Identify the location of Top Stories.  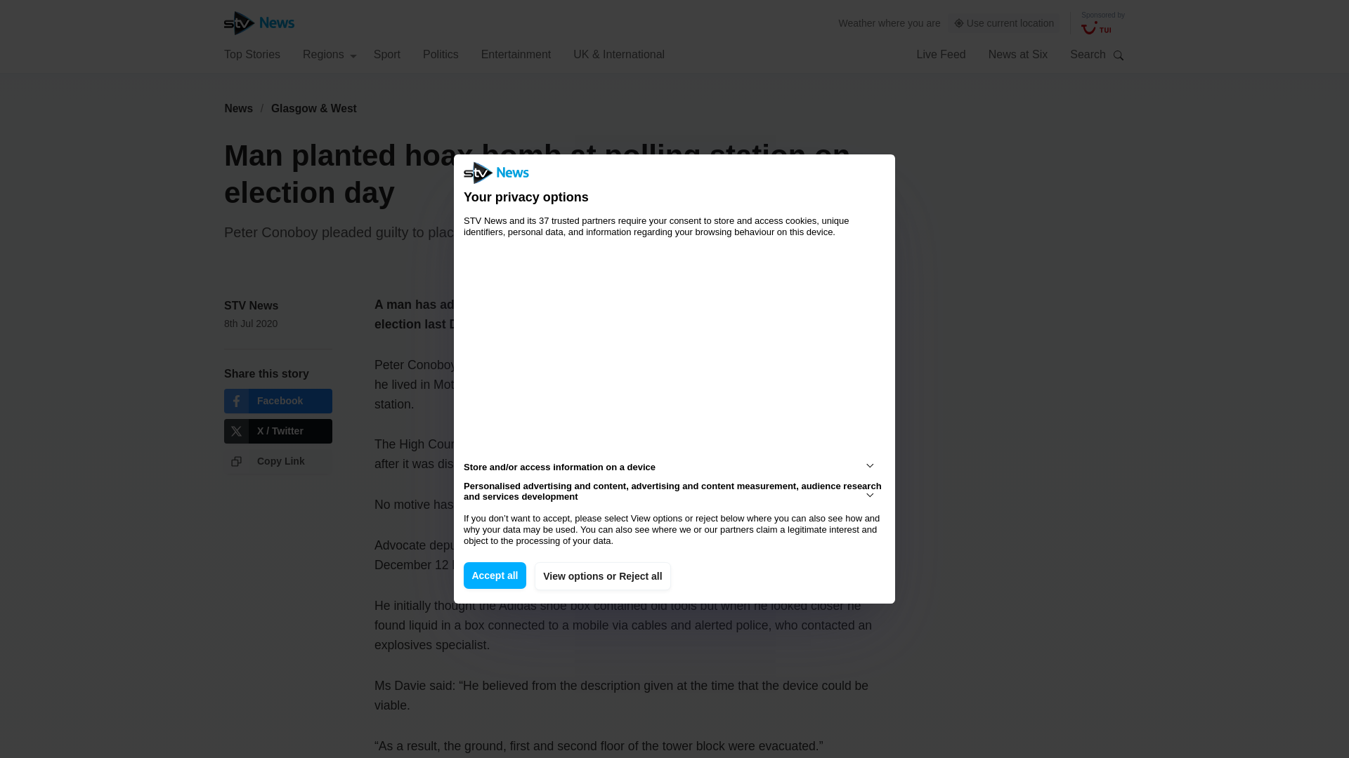
(252, 53).